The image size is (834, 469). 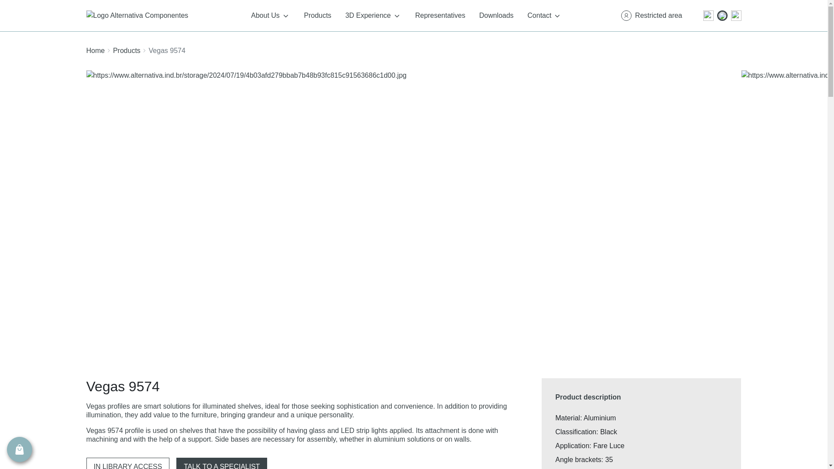 What do you see at coordinates (545, 16) in the screenshot?
I see `Contact` at bounding box center [545, 16].